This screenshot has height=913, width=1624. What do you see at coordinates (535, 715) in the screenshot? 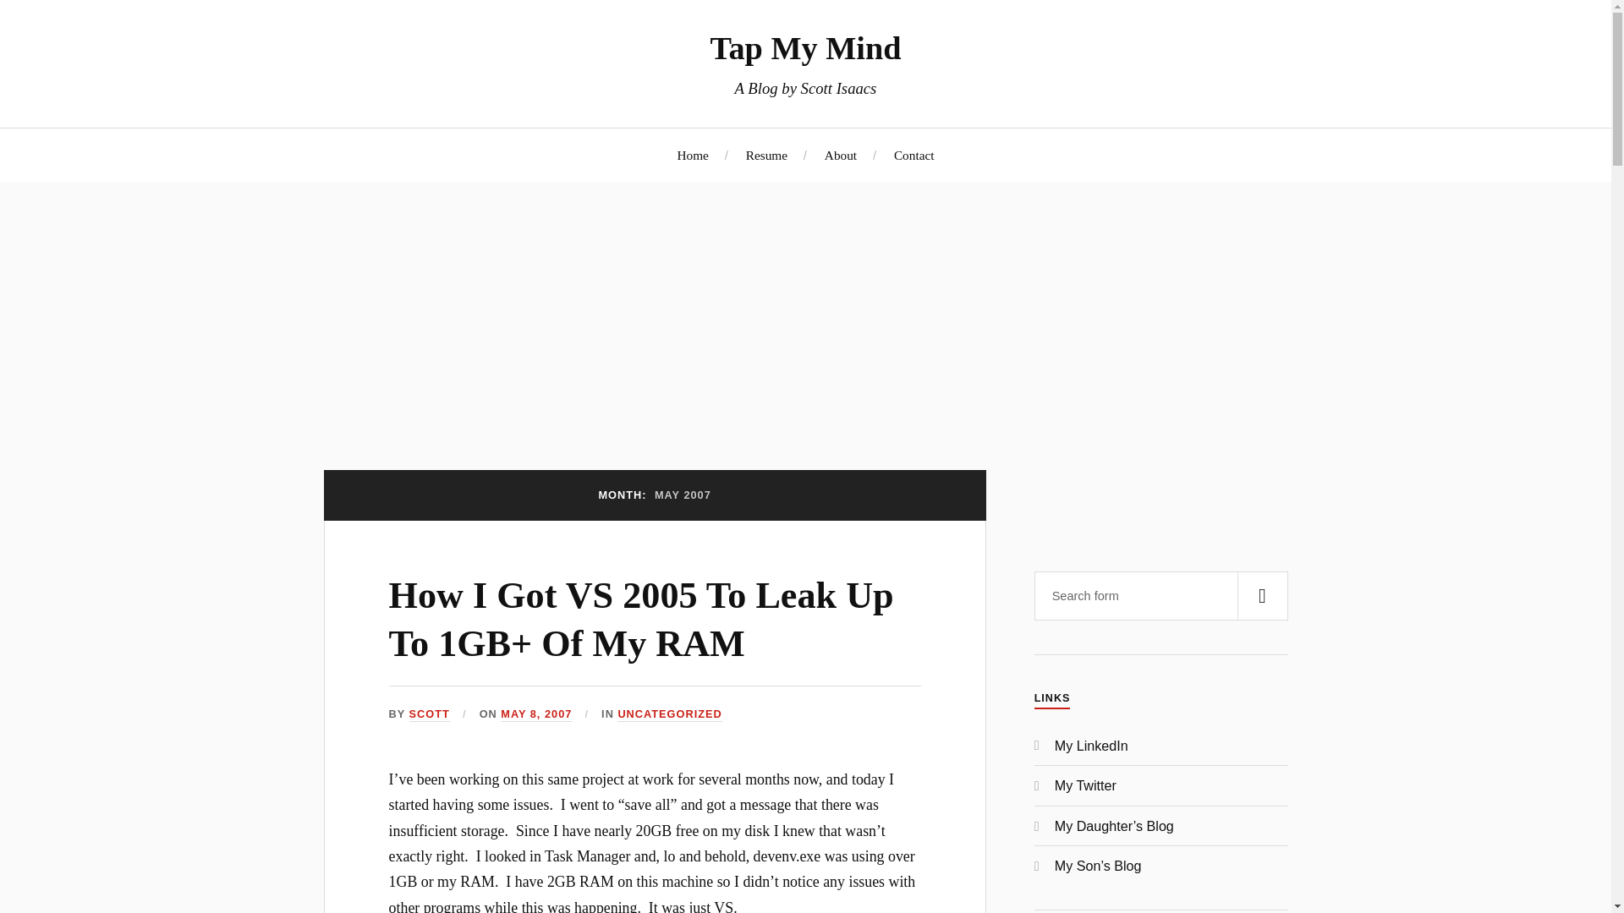
I see `MAY 8, 2007` at bounding box center [535, 715].